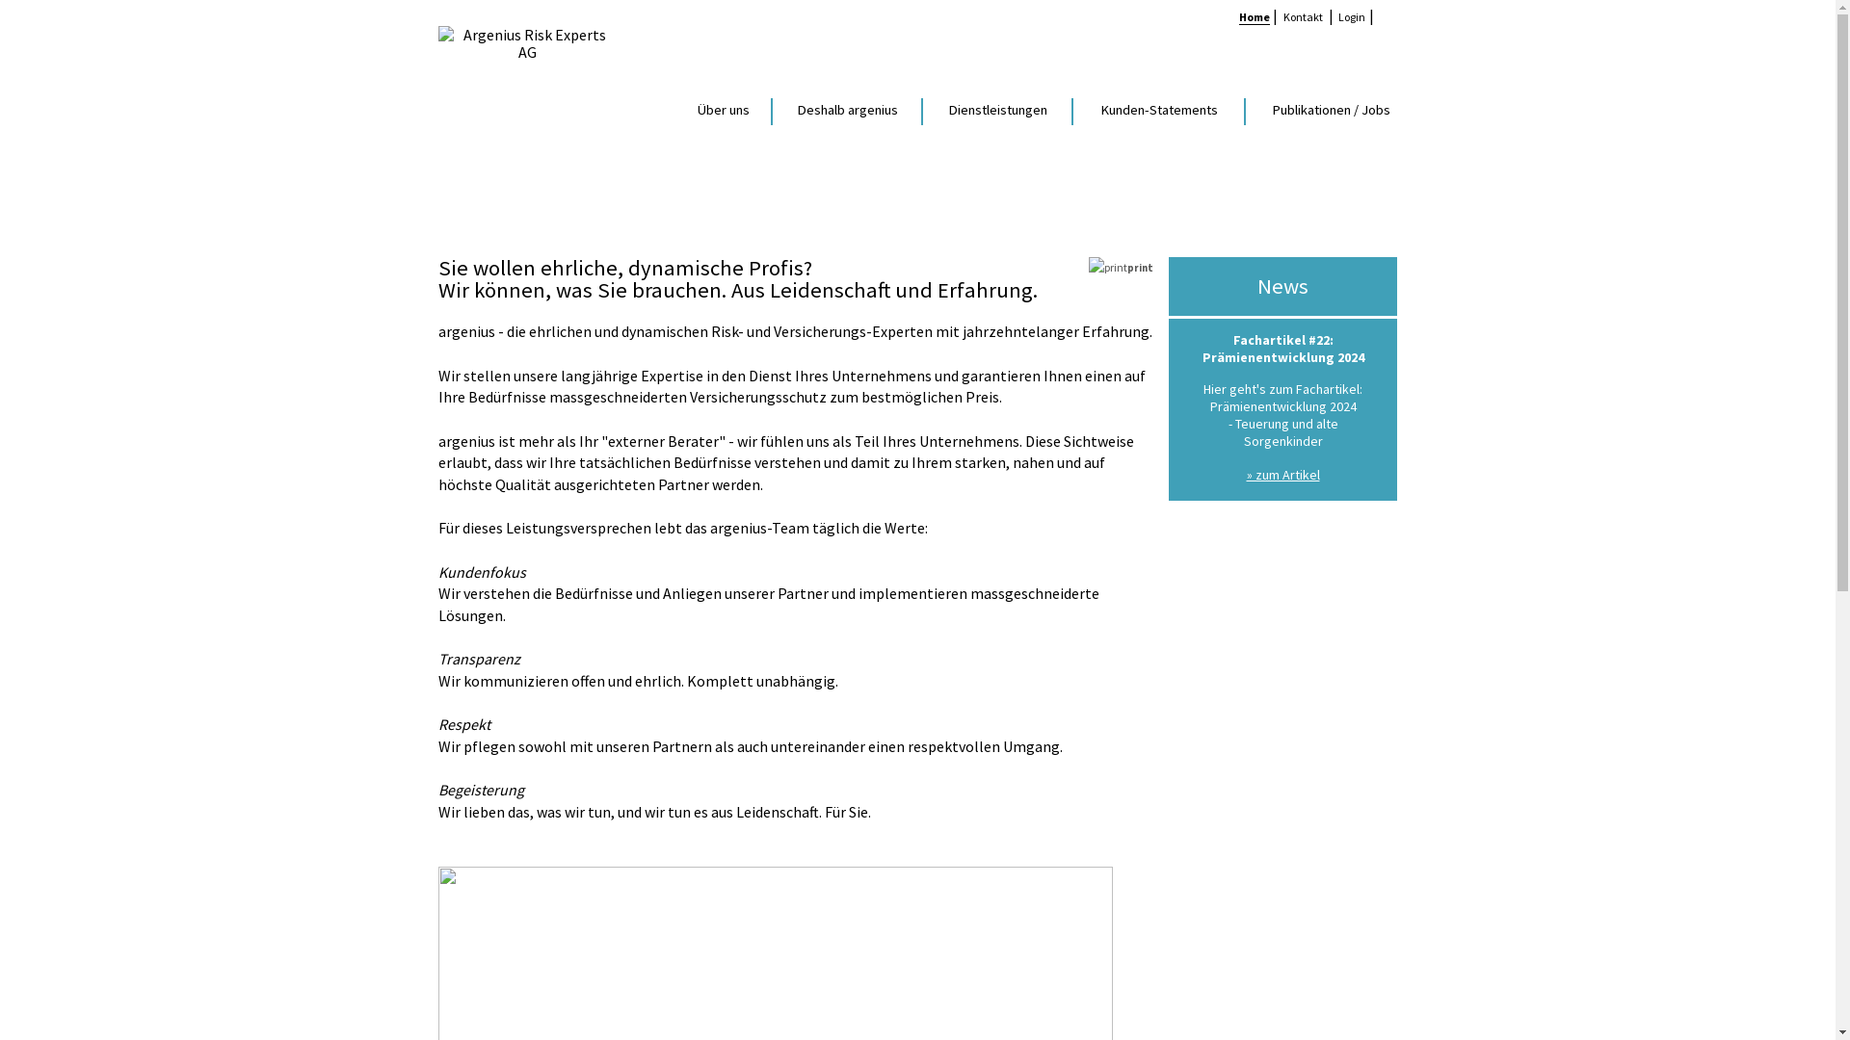 The height and width of the screenshot is (1040, 1850). Describe the element at coordinates (1322, 112) in the screenshot. I see `Publikationen / Jobs` at that location.